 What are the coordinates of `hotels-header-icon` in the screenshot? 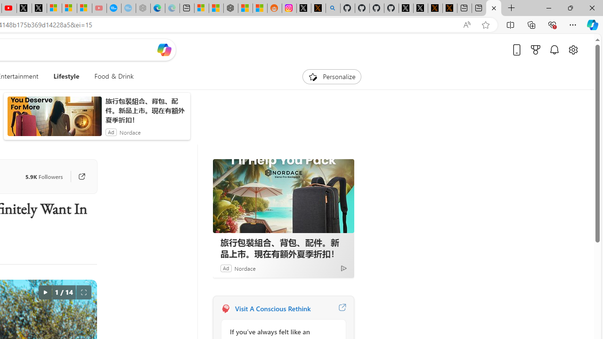 It's located at (231, 298).